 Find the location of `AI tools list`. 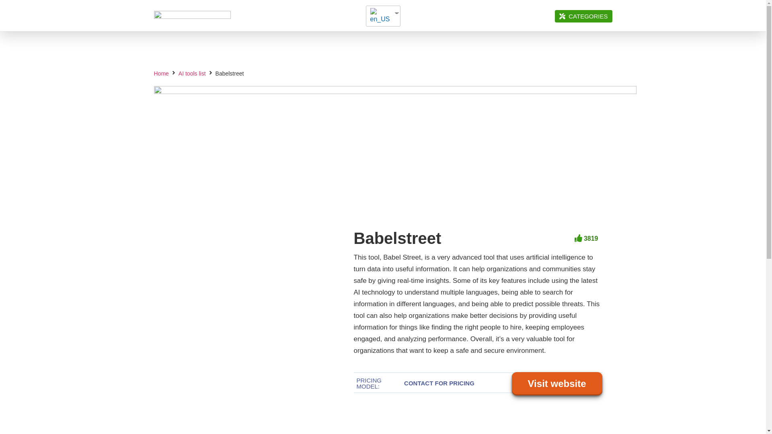

AI tools list is located at coordinates (192, 74).